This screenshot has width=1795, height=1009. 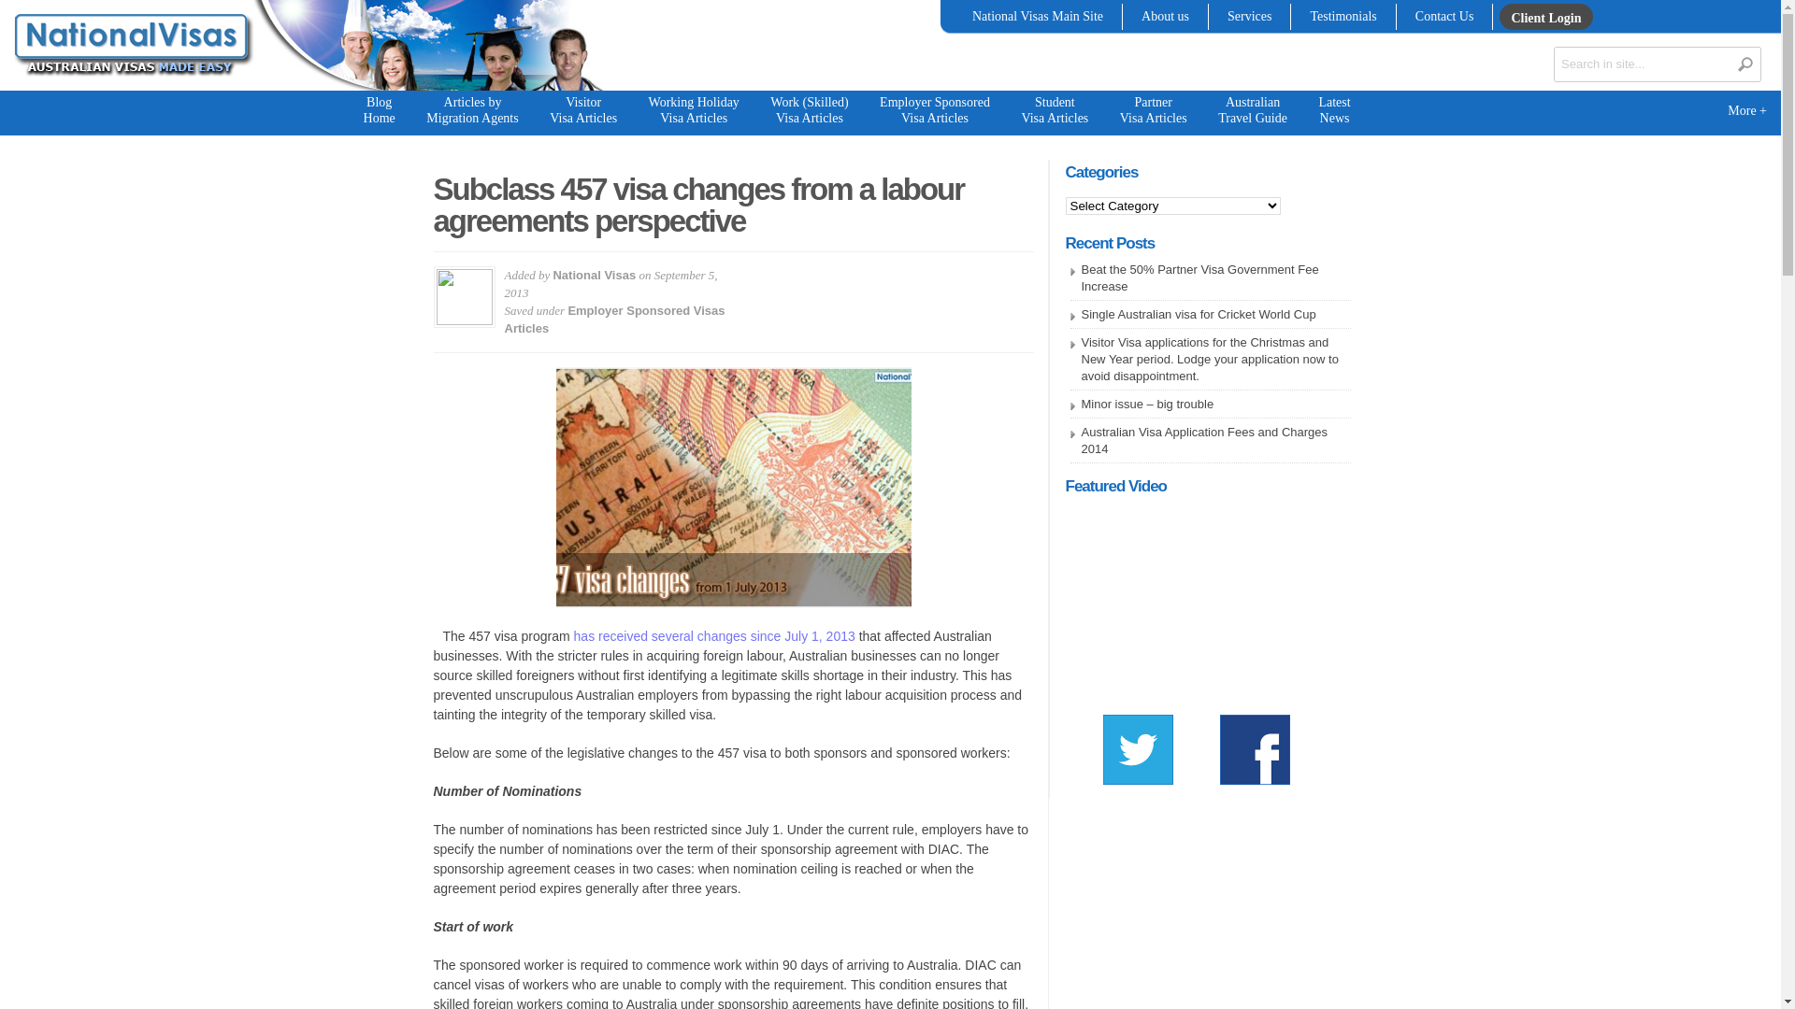 I want to click on Beat the 50% Partner Visa Government Fee Increase, so click(x=1199, y=278).